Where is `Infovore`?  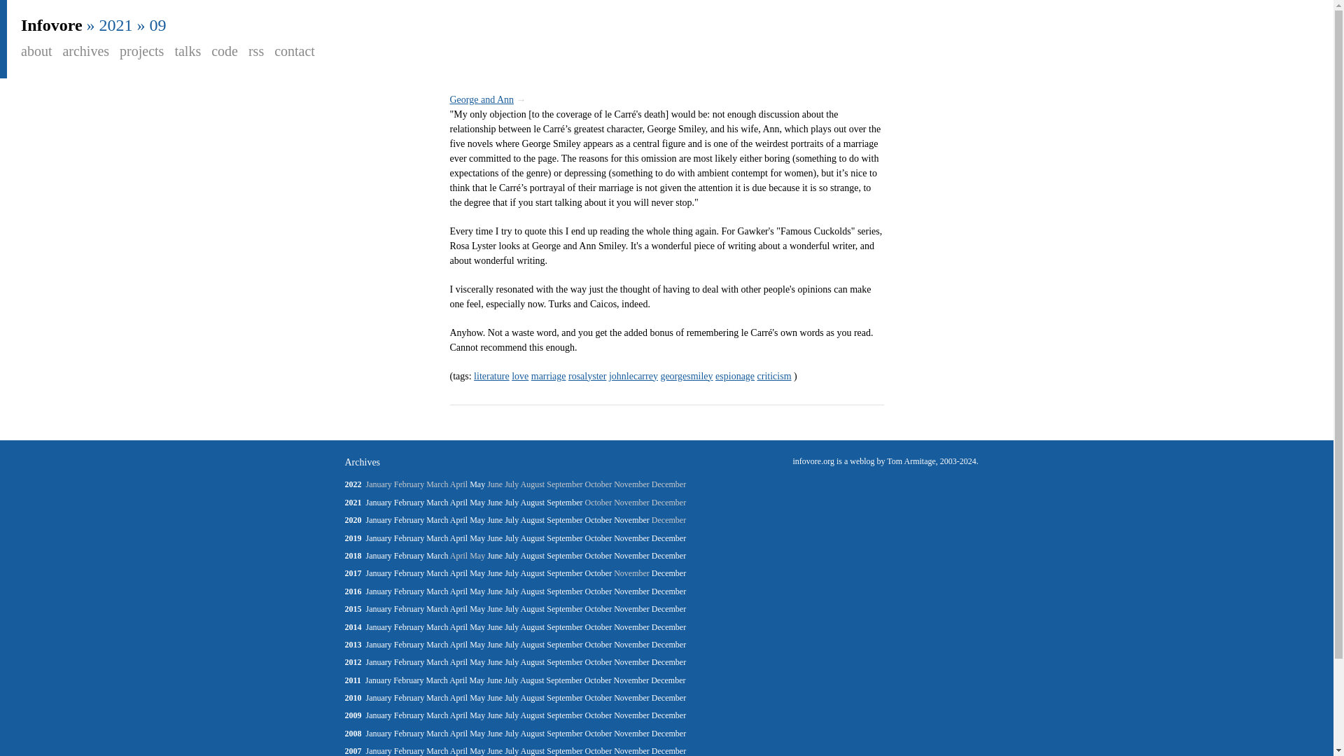
Infovore is located at coordinates (52, 24).